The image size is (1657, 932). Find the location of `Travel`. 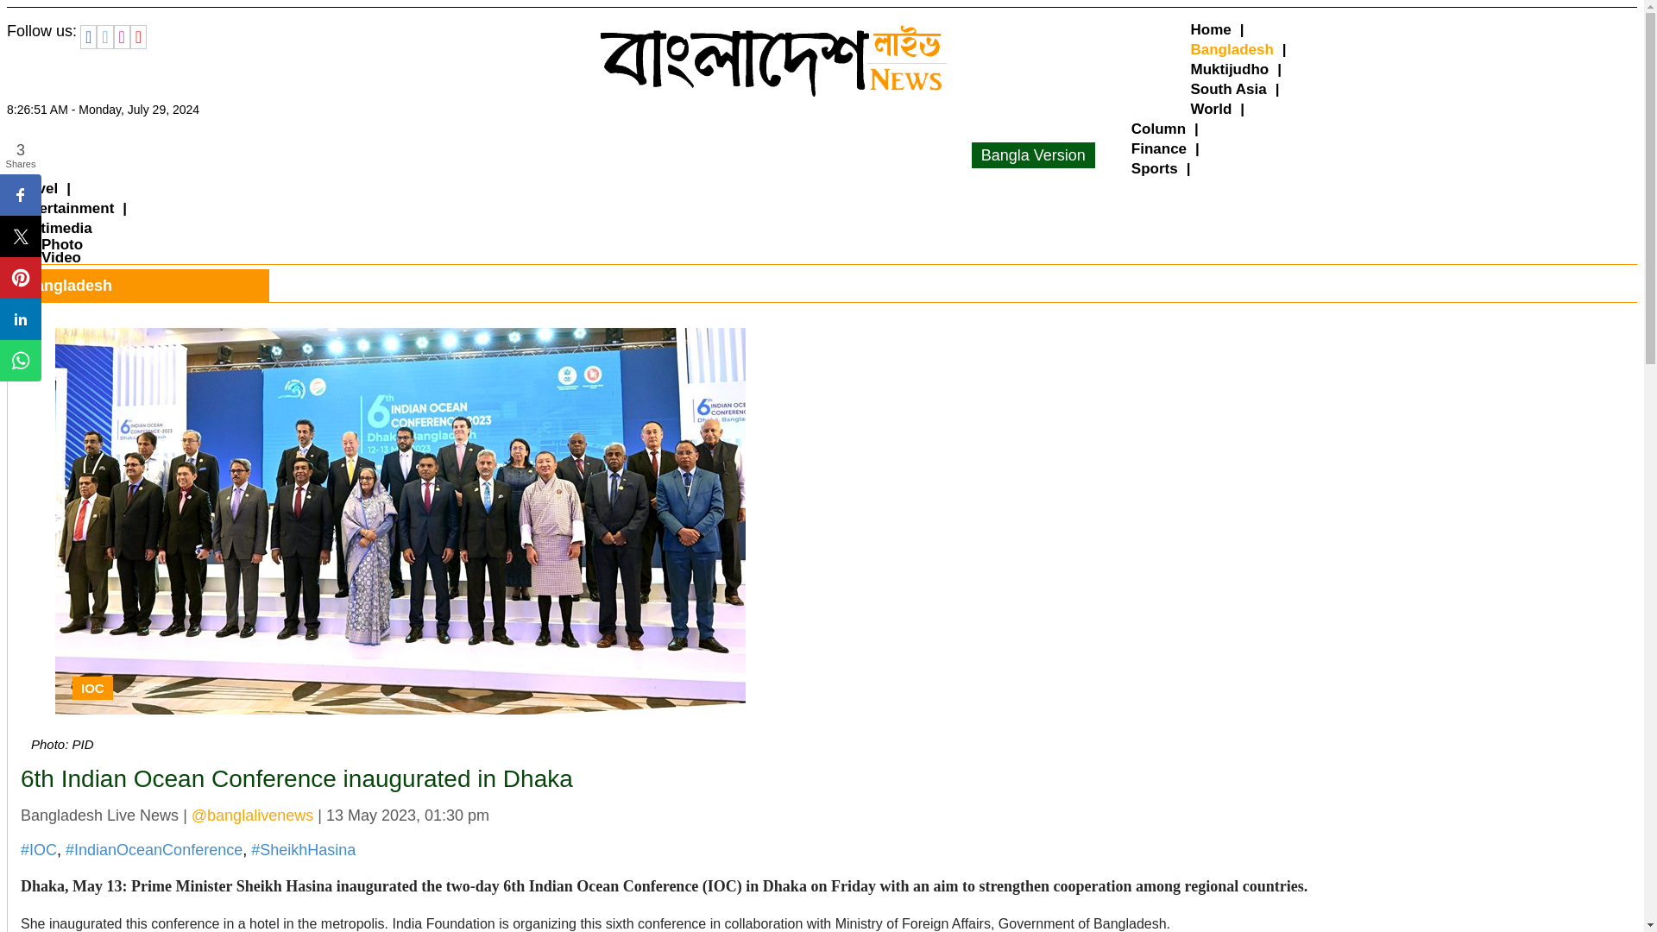

Travel is located at coordinates (36, 188).